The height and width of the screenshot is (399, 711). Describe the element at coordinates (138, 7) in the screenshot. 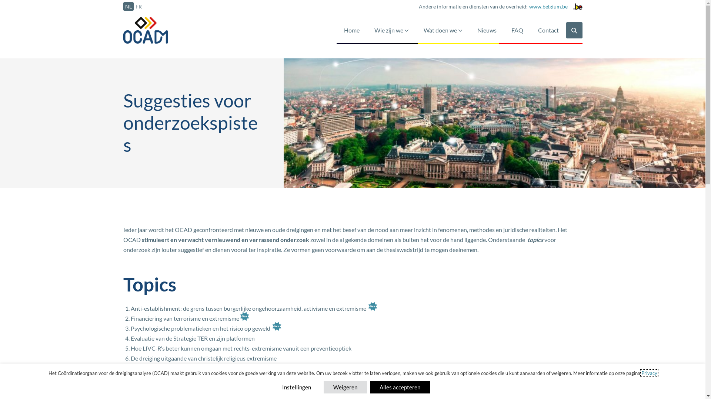

I see `FR` at that location.